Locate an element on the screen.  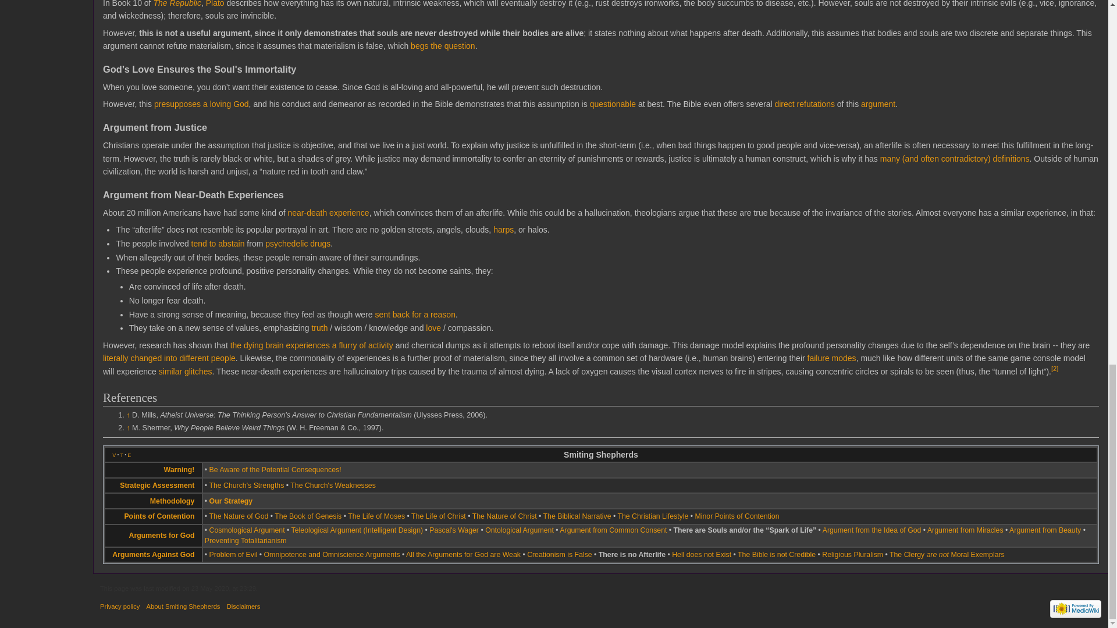
tend to abstain is located at coordinates (218, 243).